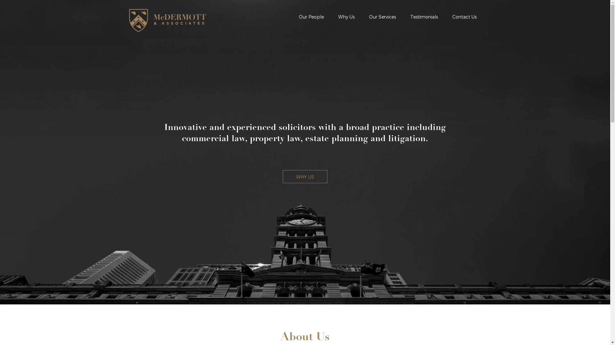  Describe the element at coordinates (464, 17) in the screenshot. I see `Contact Us` at that location.